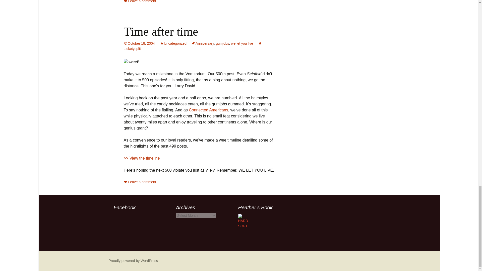  I want to click on gumjobs, so click(222, 43).